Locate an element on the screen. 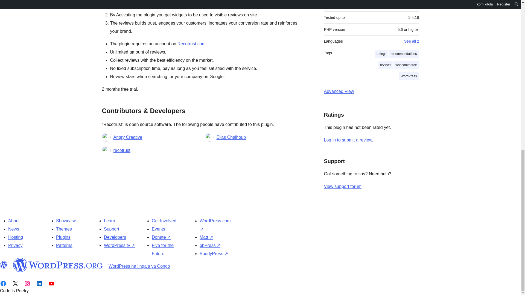 This screenshot has height=295, width=525. WordPress.org is located at coordinates (4, 265).